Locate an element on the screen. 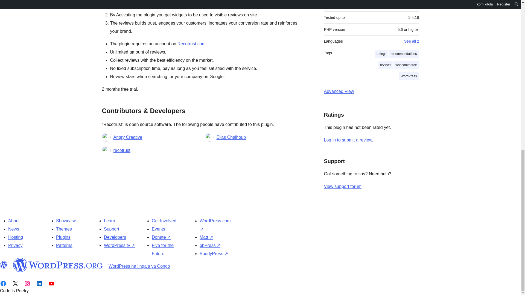 This screenshot has height=295, width=525. WordPress.org is located at coordinates (4, 265).